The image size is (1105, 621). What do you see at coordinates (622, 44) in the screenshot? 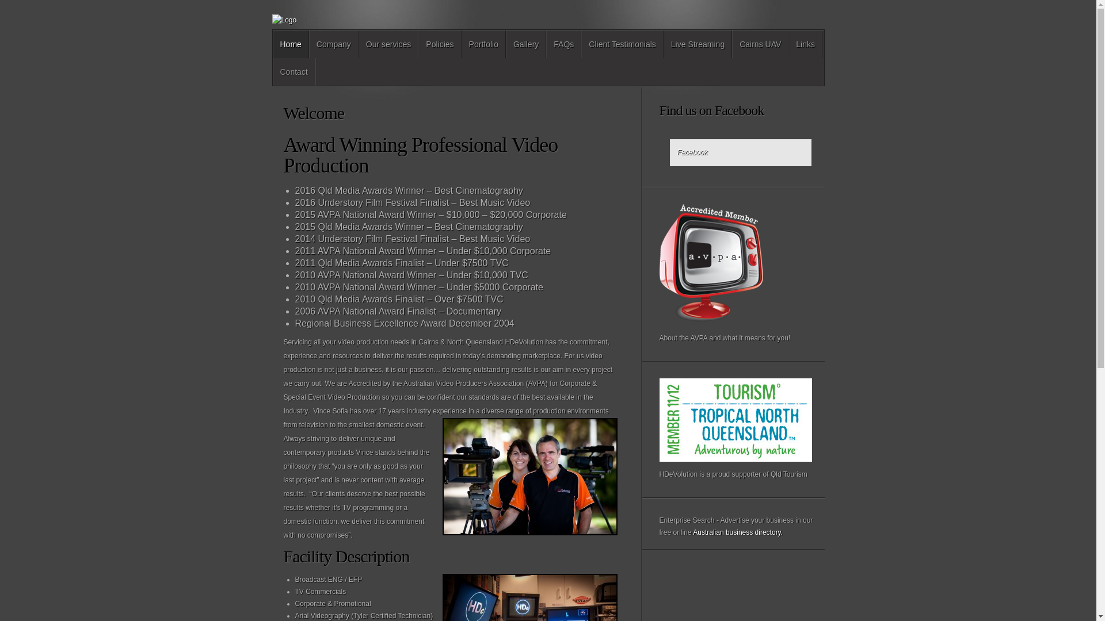
I see `Client Testimonials` at bounding box center [622, 44].